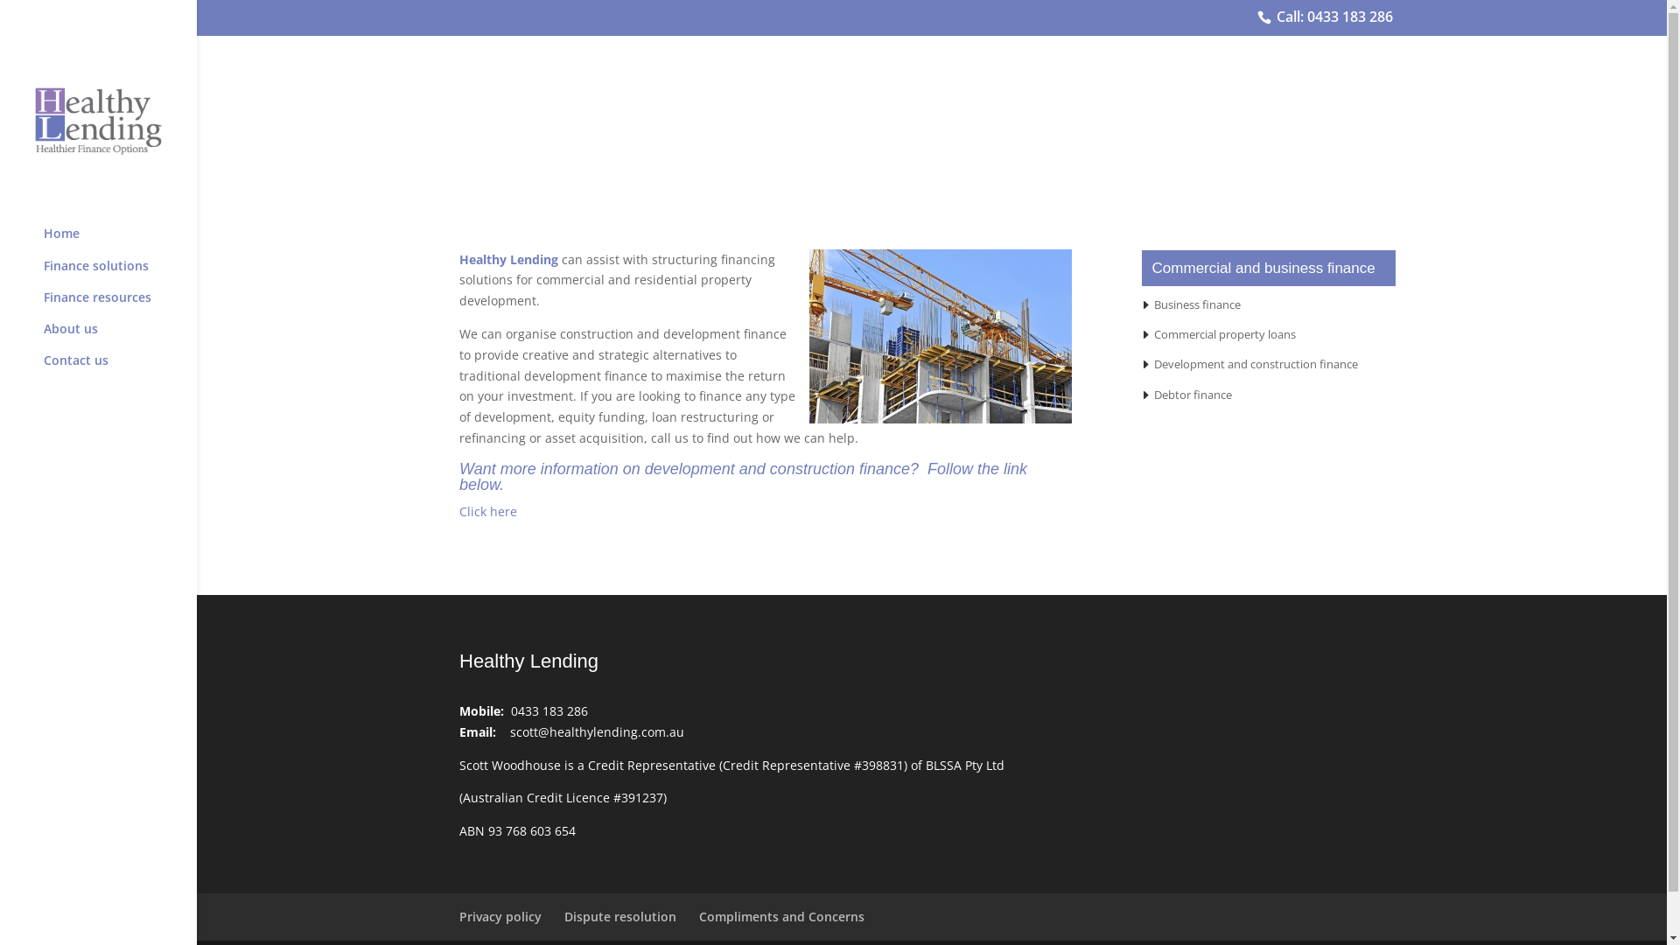 This screenshot has width=1680, height=945. What do you see at coordinates (115, 329) in the screenshot?
I see `About us` at bounding box center [115, 329].